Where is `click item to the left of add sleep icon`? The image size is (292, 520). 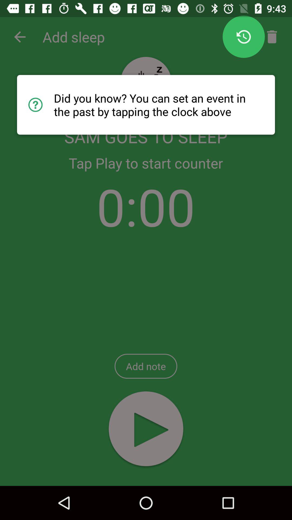
click item to the left of add sleep icon is located at coordinates (20, 37).